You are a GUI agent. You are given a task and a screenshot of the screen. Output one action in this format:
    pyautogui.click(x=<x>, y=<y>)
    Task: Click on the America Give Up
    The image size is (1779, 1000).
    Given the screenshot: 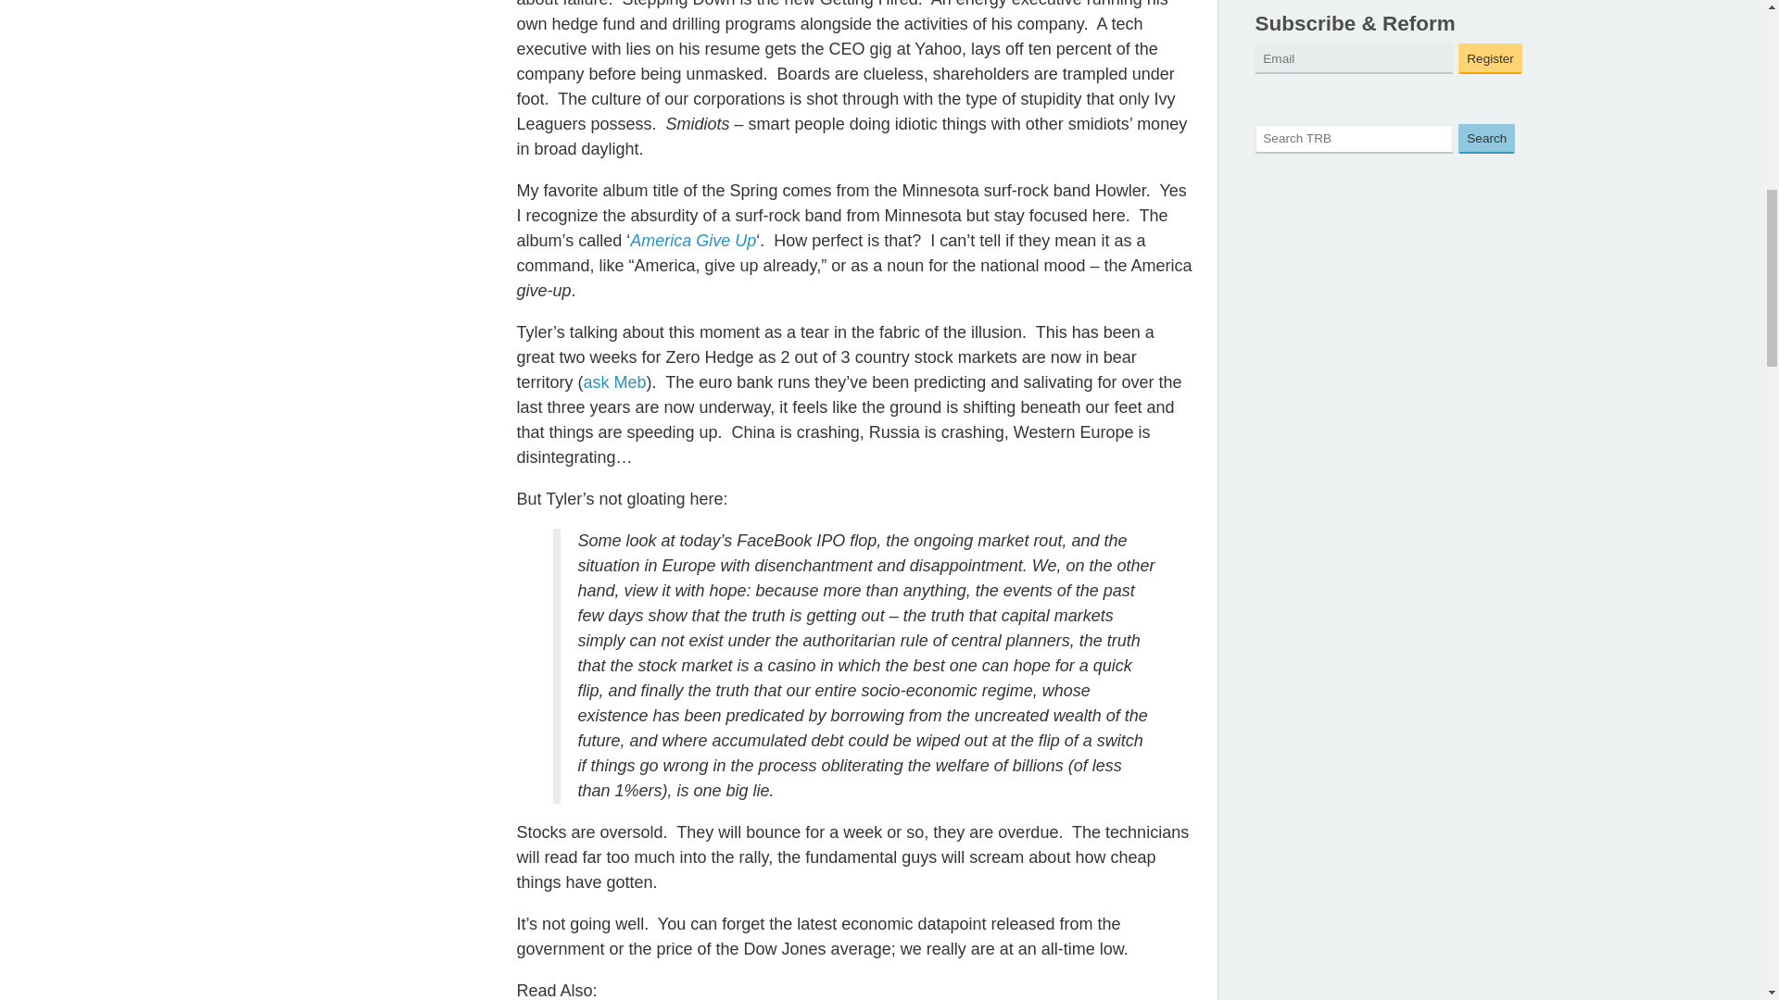 What is the action you would take?
    pyautogui.click(x=693, y=241)
    